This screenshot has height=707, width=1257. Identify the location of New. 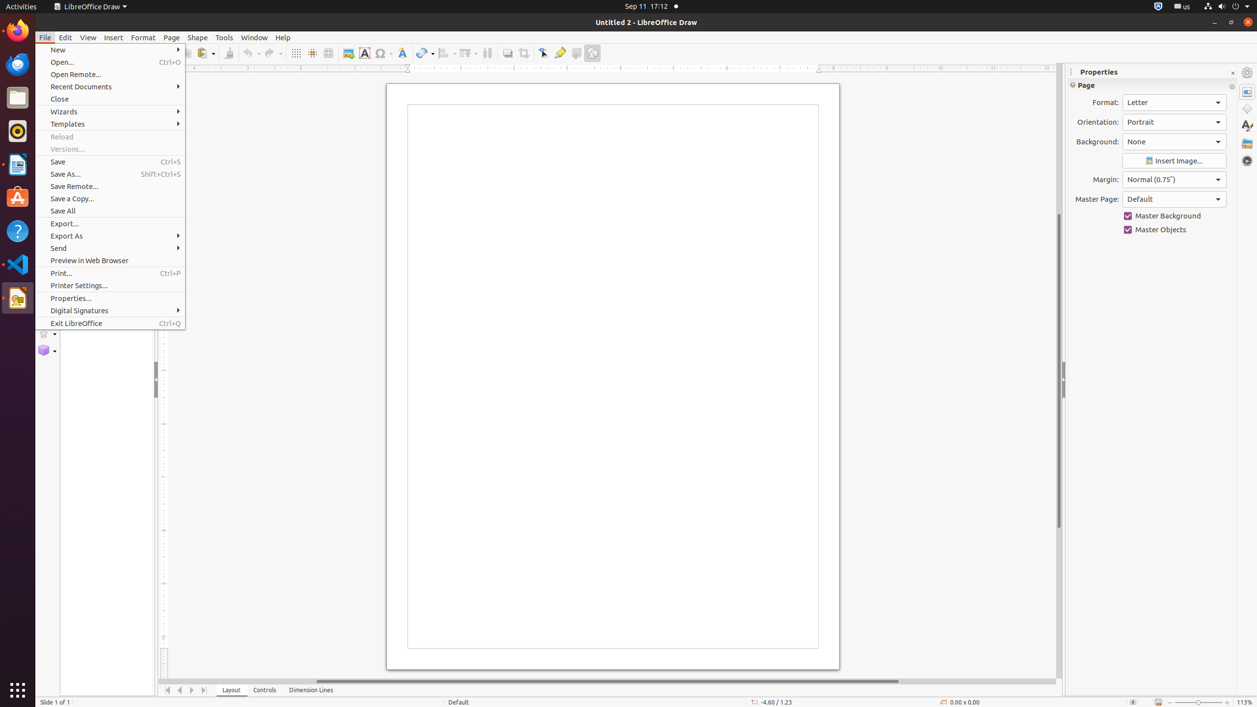
(110, 50).